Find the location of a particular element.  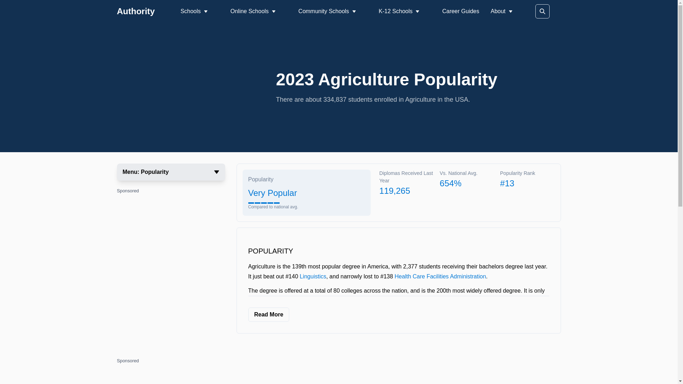

Community Schools is located at coordinates (327, 11).